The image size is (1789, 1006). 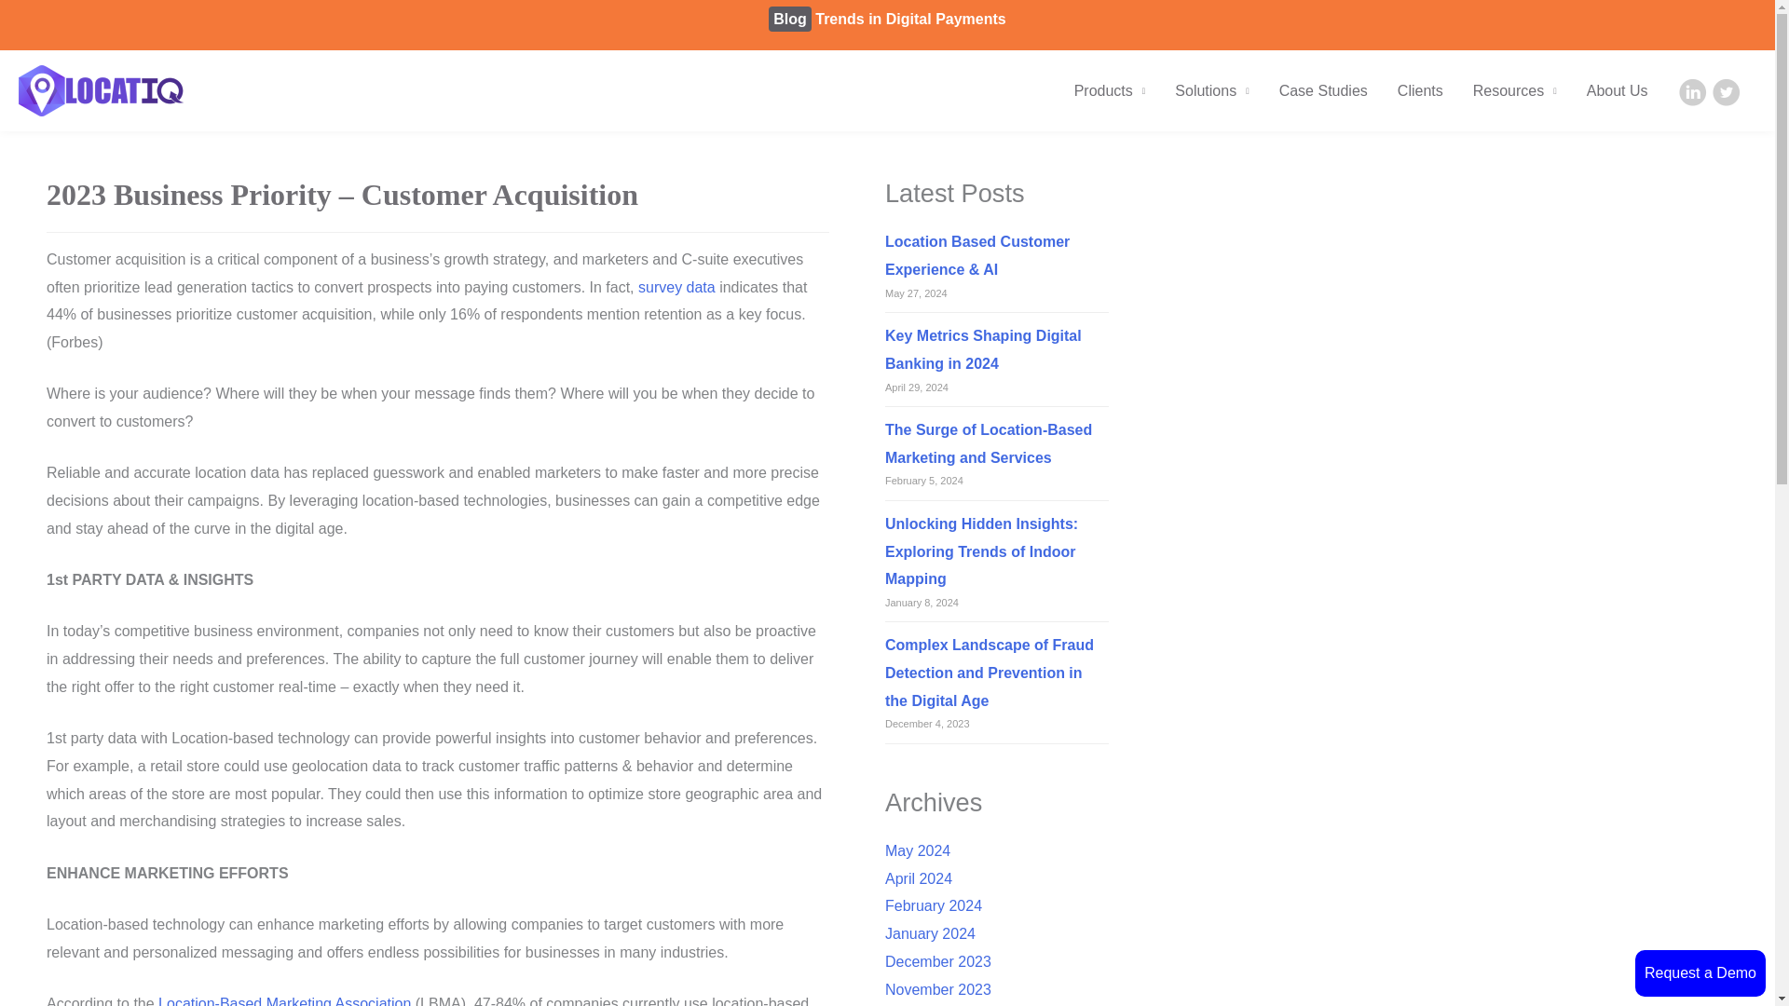 I want to click on Request a Demo, so click(x=1700, y=972).